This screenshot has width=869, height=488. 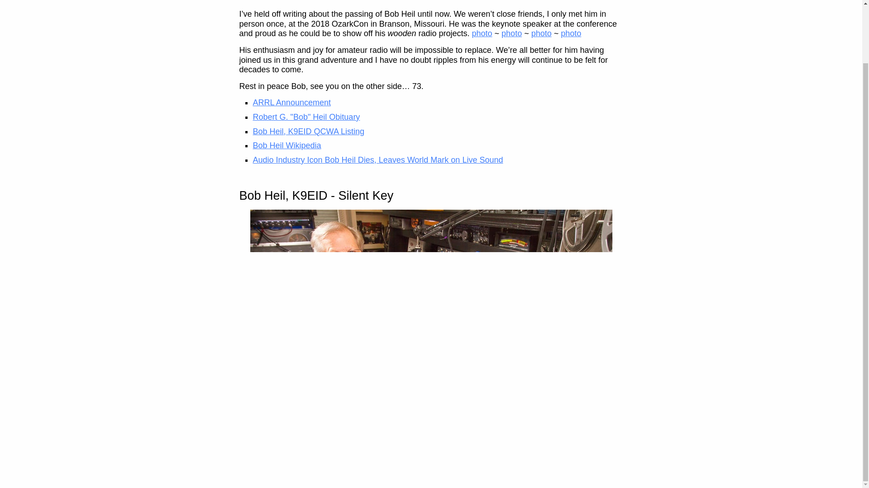 What do you see at coordinates (286, 145) in the screenshot?
I see `Bob Heil Wikipedia` at bounding box center [286, 145].